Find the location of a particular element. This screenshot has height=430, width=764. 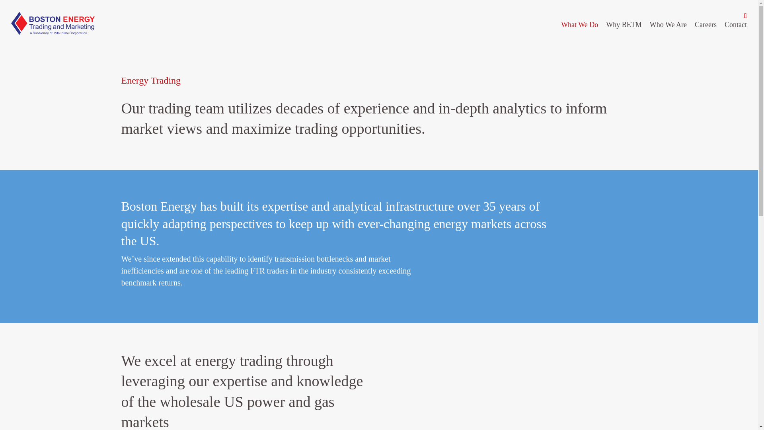

What We Do is located at coordinates (579, 25).